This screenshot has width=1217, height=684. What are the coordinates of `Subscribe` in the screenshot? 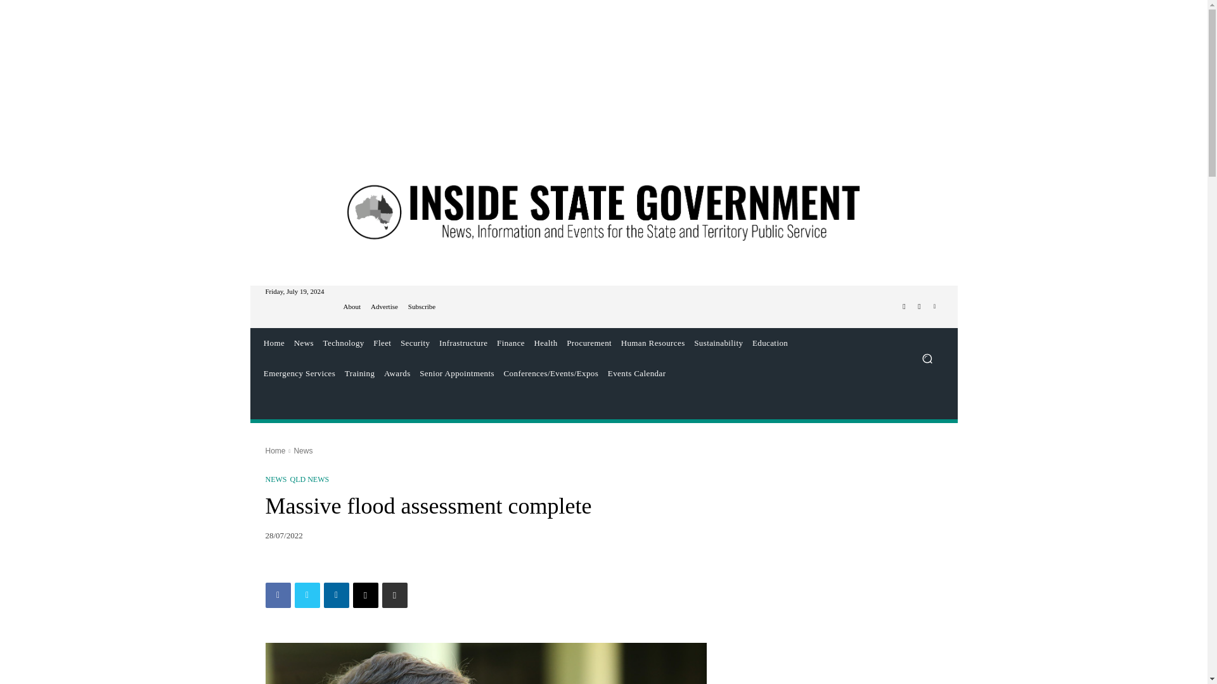 It's located at (422, 307).